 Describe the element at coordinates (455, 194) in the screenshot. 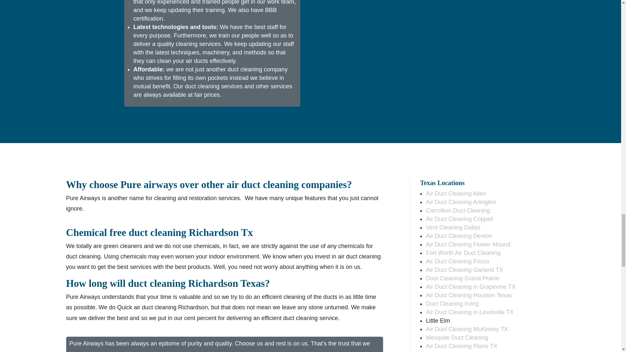

I see `Air Duct Cleaning Allen` at that location.